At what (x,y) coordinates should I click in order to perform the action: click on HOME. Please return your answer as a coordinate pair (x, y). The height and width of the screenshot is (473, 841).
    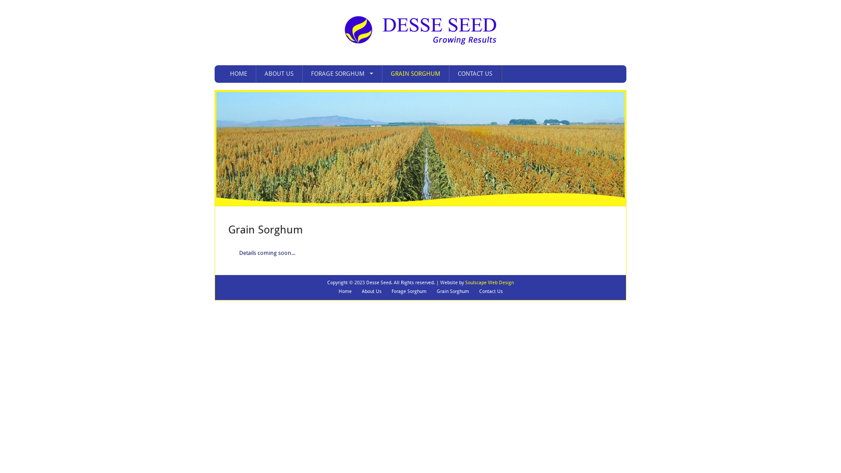
    Looking at the image, I should click on (238, 74).